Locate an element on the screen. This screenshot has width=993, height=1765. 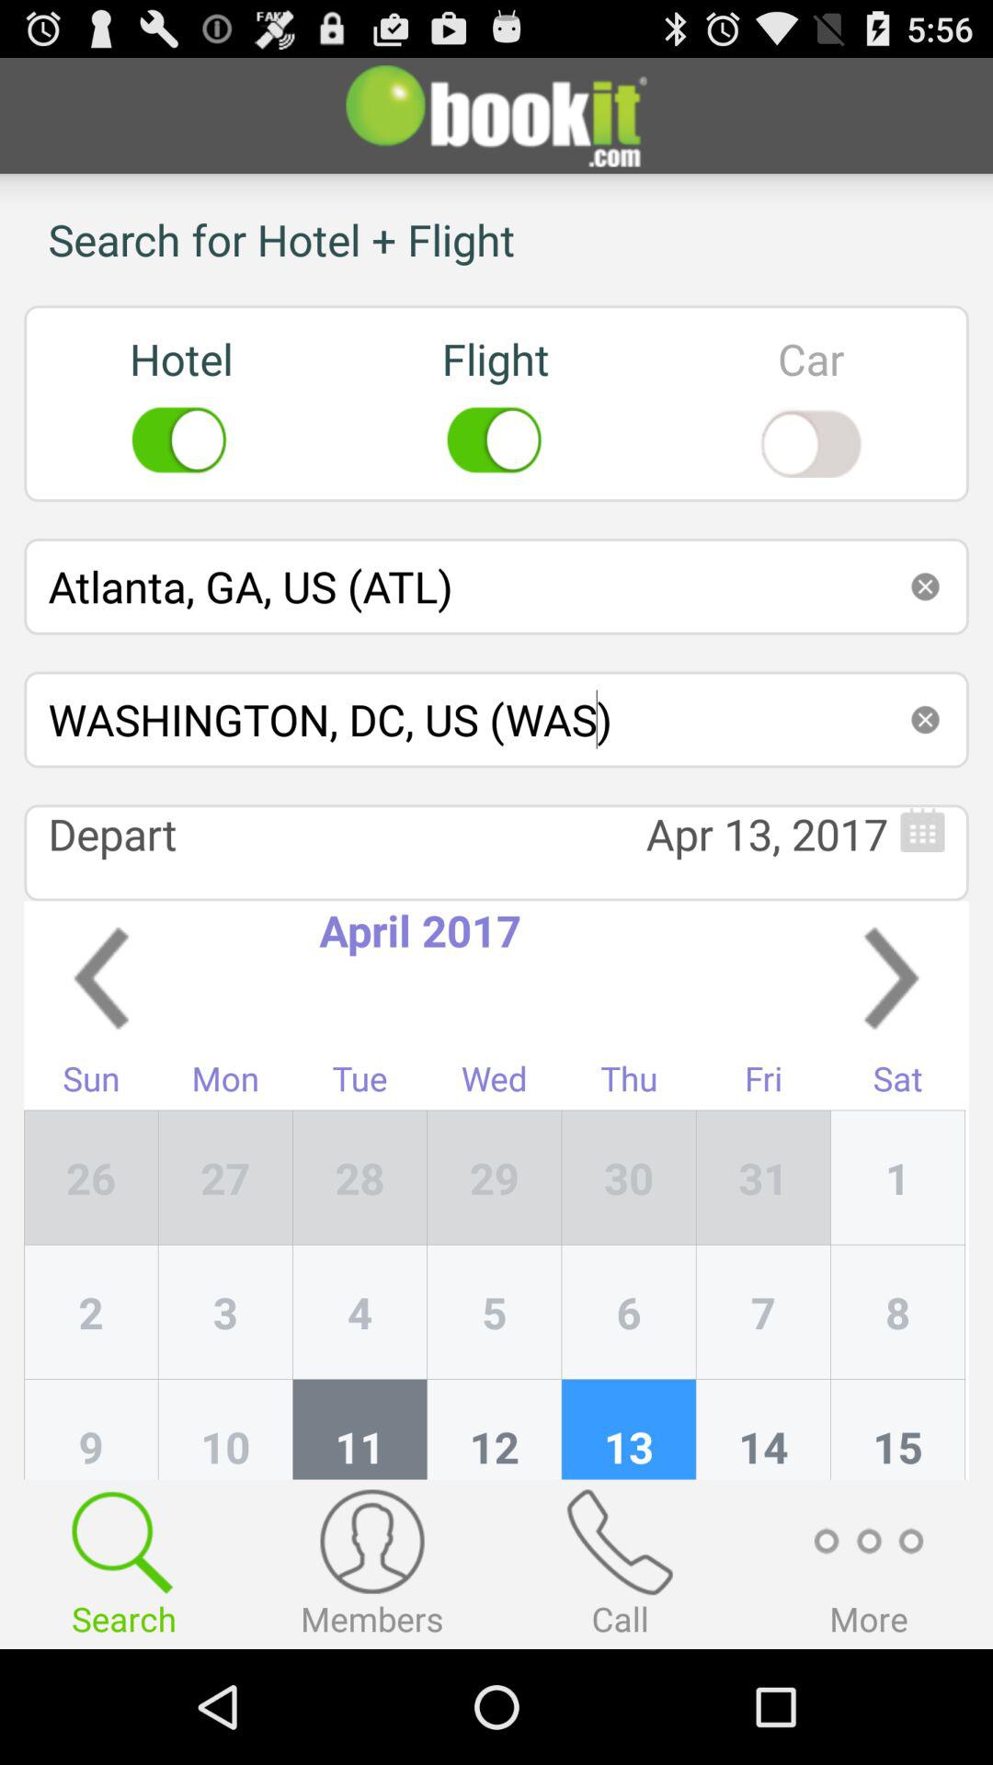
select the app next to tue item is located at coordinates (495, 1178).